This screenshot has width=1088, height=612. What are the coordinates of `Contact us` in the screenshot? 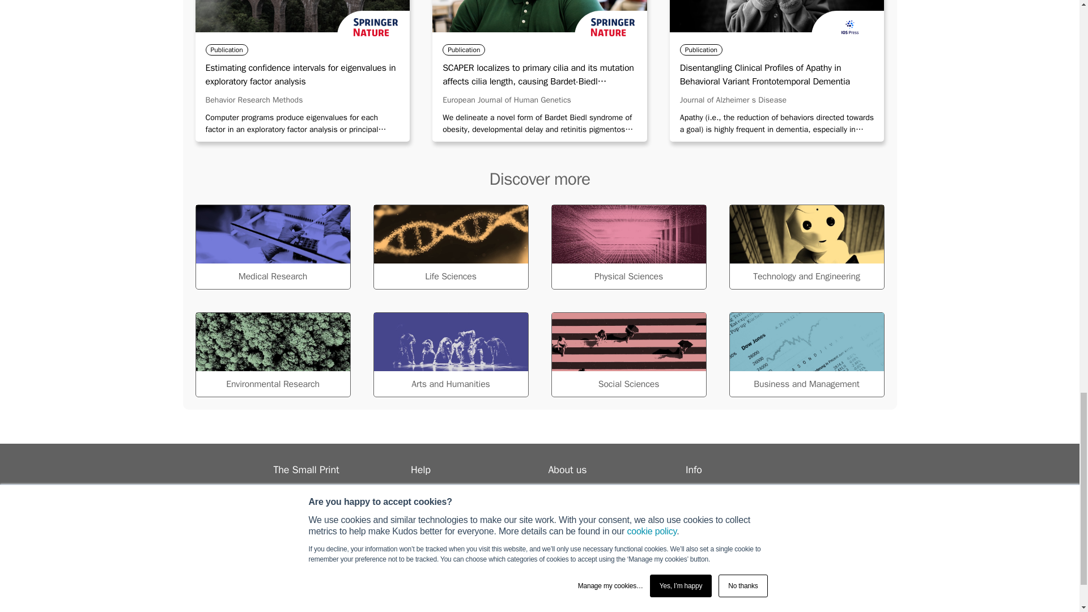 It's located at (432, 529).